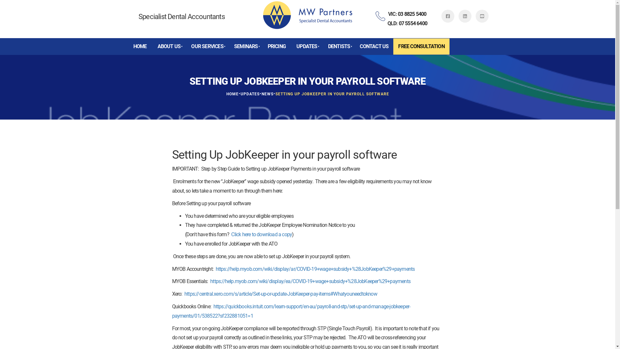 This screenshot has width=620, height=349. I want to click on SETTING UP JOBKEEPER IN YOUR PAYROLL SOFTWARE, so click(332, 94).